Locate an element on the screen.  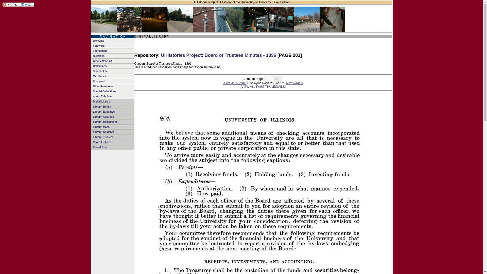
Foundation is located at coordinates (113, 51).